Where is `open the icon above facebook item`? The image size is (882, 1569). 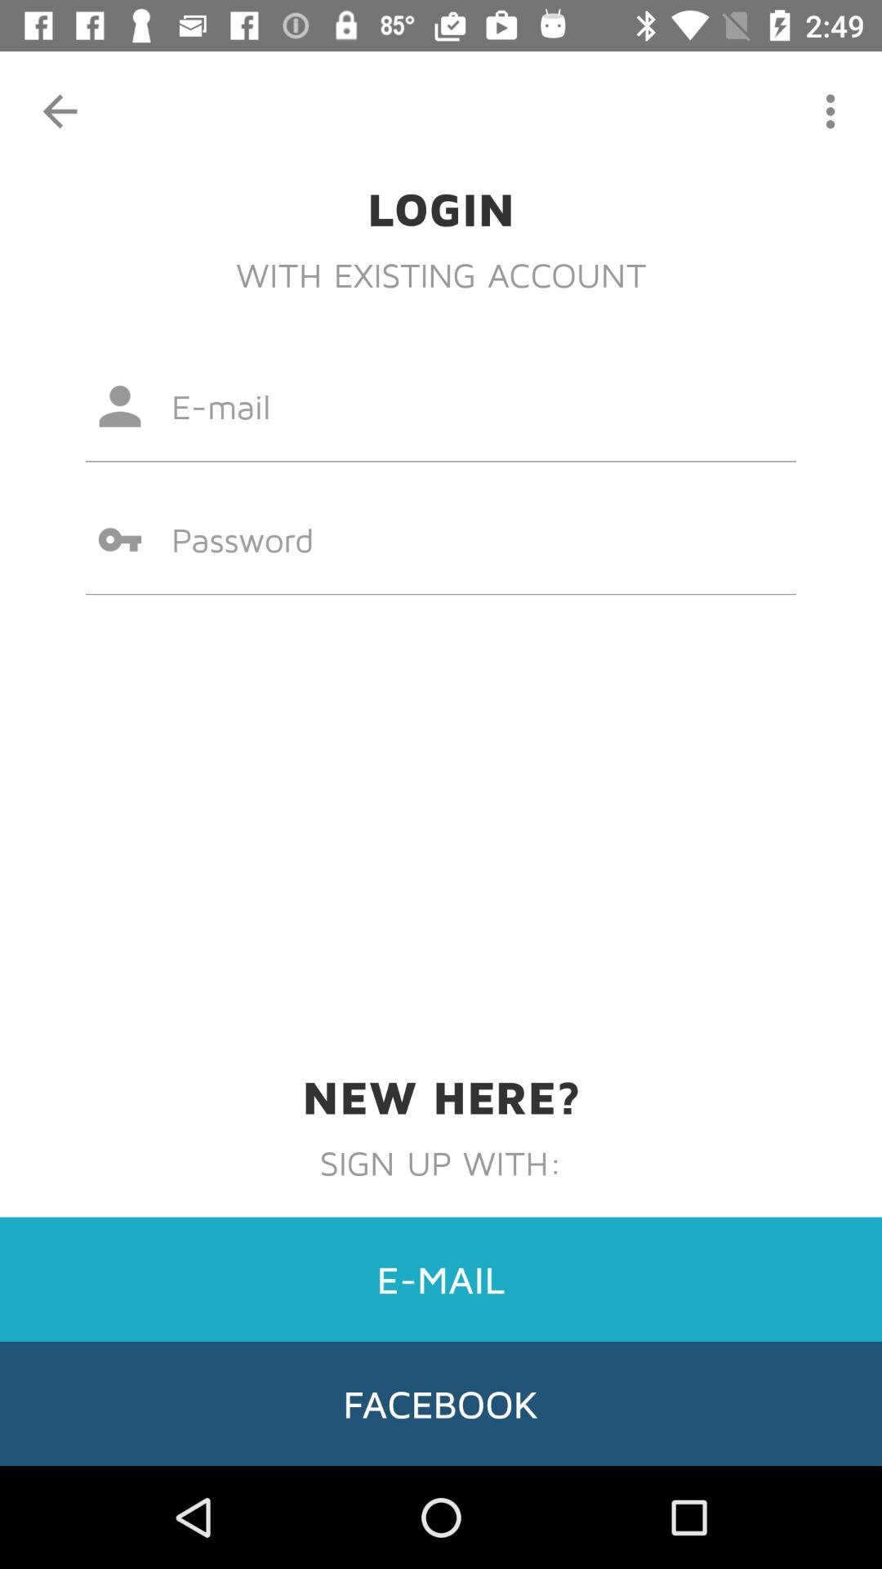
open the icon above facebook item is located at coordinates (441, 1279).